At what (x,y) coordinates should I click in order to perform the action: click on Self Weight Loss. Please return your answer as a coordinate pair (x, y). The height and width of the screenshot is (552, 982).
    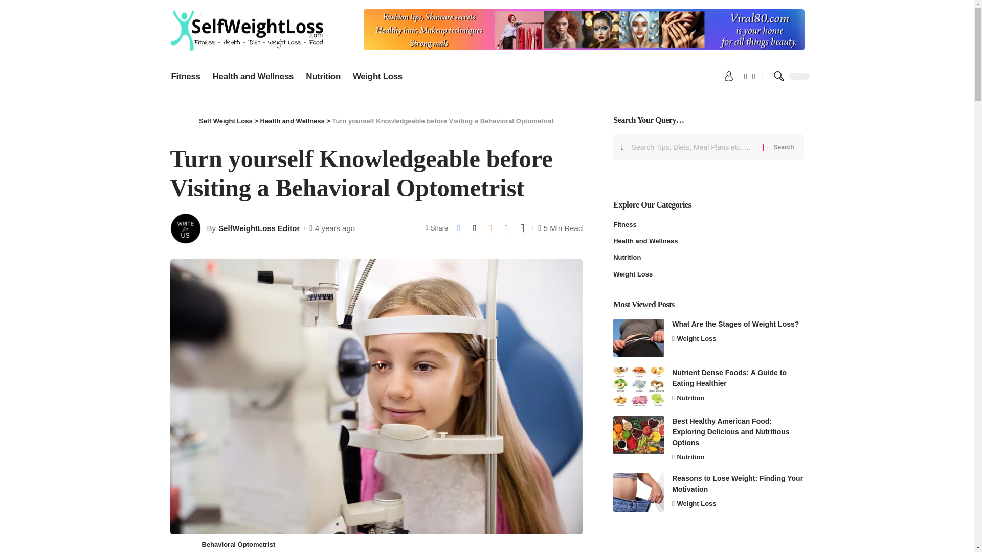
    Looking at the image, I should click on (226, 121).